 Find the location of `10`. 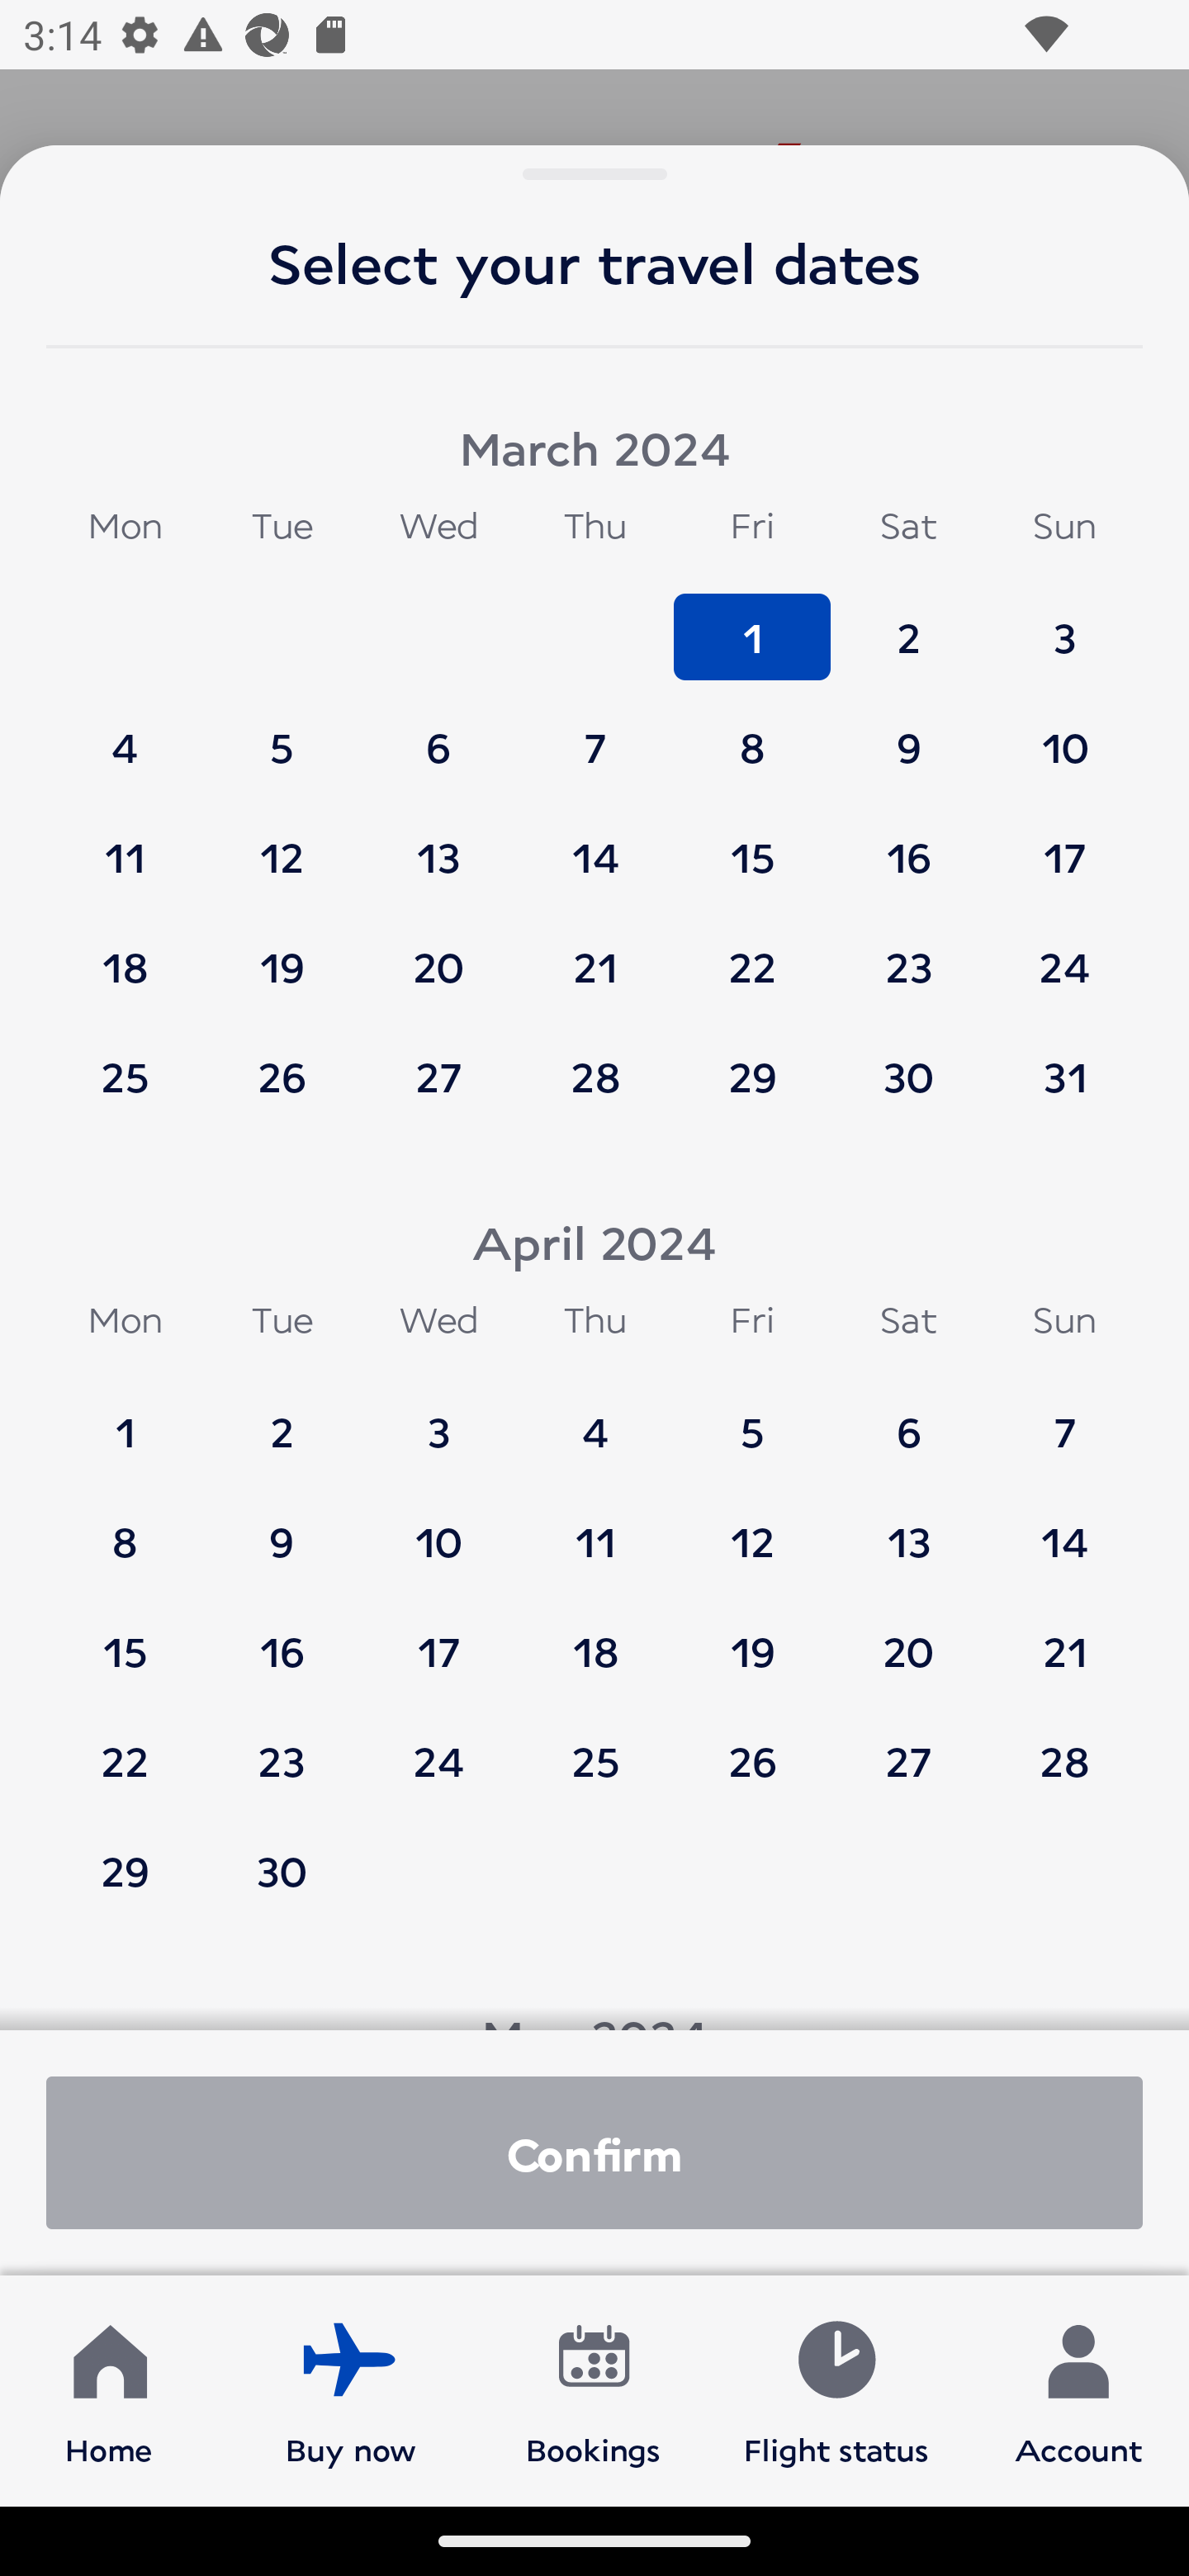

10 is located at coordinates (1064, 732).